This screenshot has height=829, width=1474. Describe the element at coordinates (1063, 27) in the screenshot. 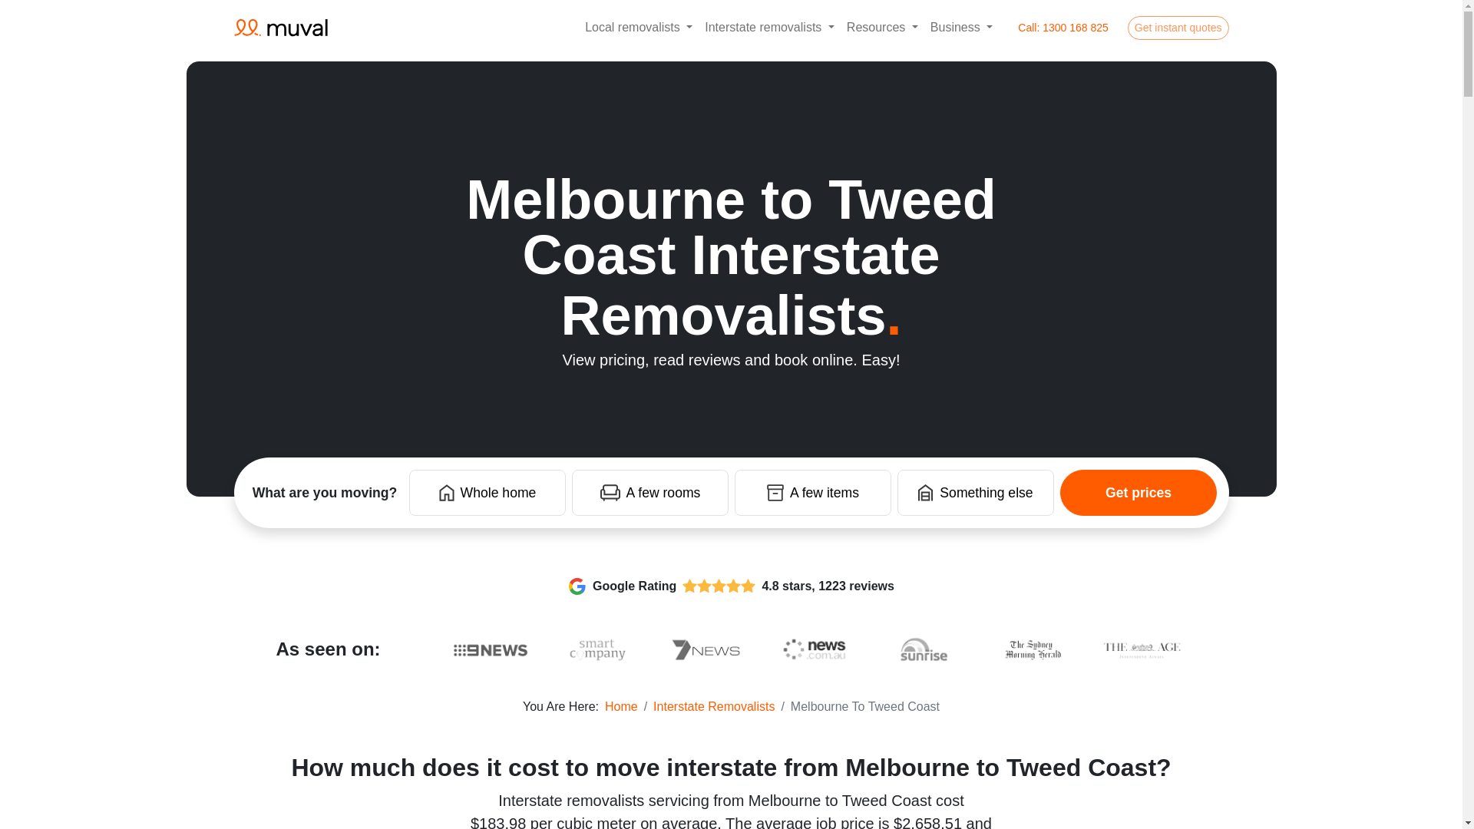

I see `Call: 1300 168 825` at that location.